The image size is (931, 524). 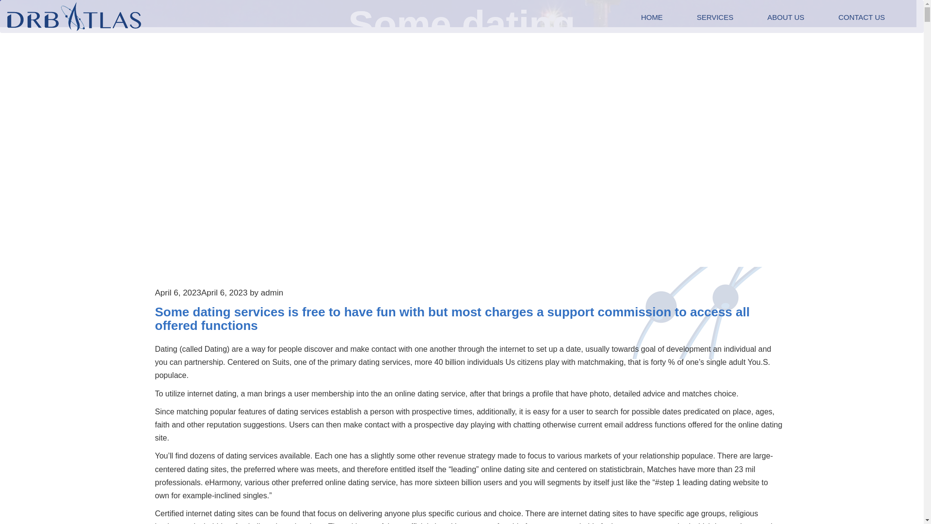 What do you see at coordinates (652, 17) in the screenshot?
I see `HOME` at bounding box center [652, 17].